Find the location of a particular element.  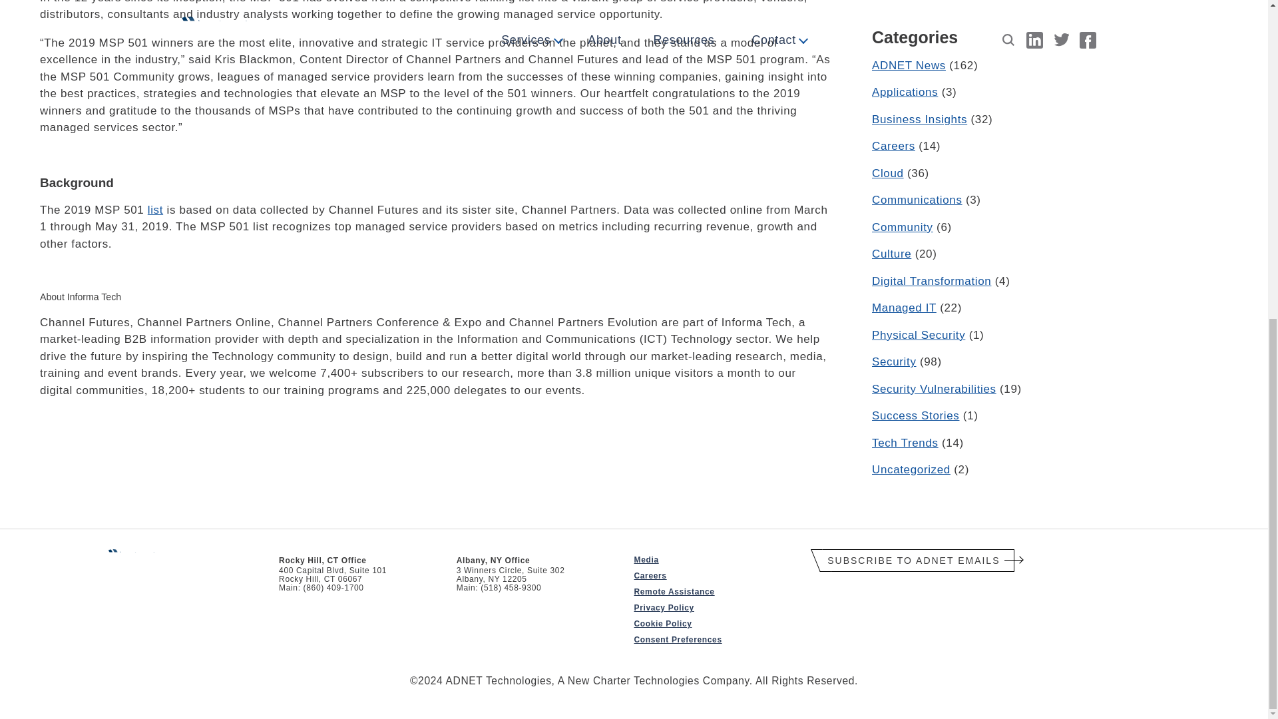

View Consent Preferences is located at coordinates (678, 639).